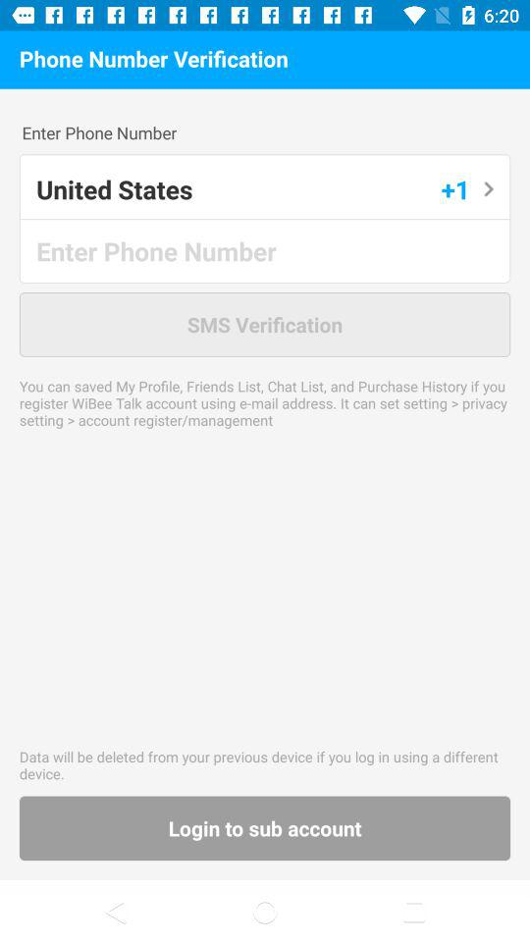 Image resolution: width=530 pixels, height=942 pixels. What do you see at coordinates (265, 324) in the screenshot?
I see `jump to sms verification` at bounding box center [265, 324].